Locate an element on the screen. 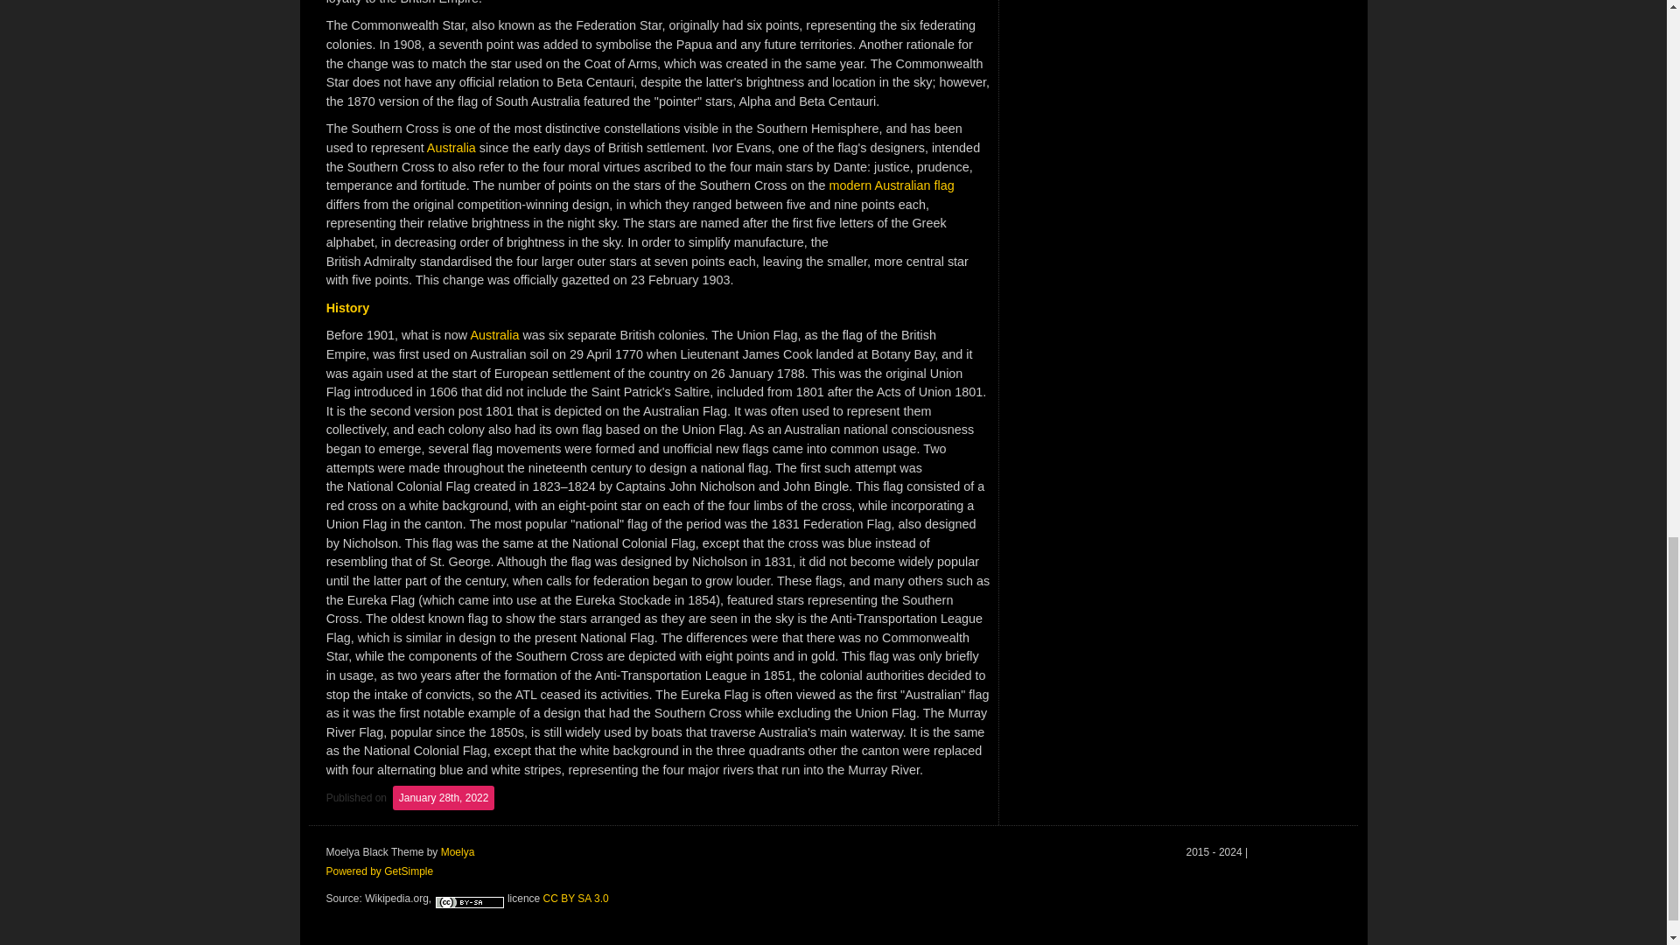  Powered by GetSimple is located at coordinates (380, 871).